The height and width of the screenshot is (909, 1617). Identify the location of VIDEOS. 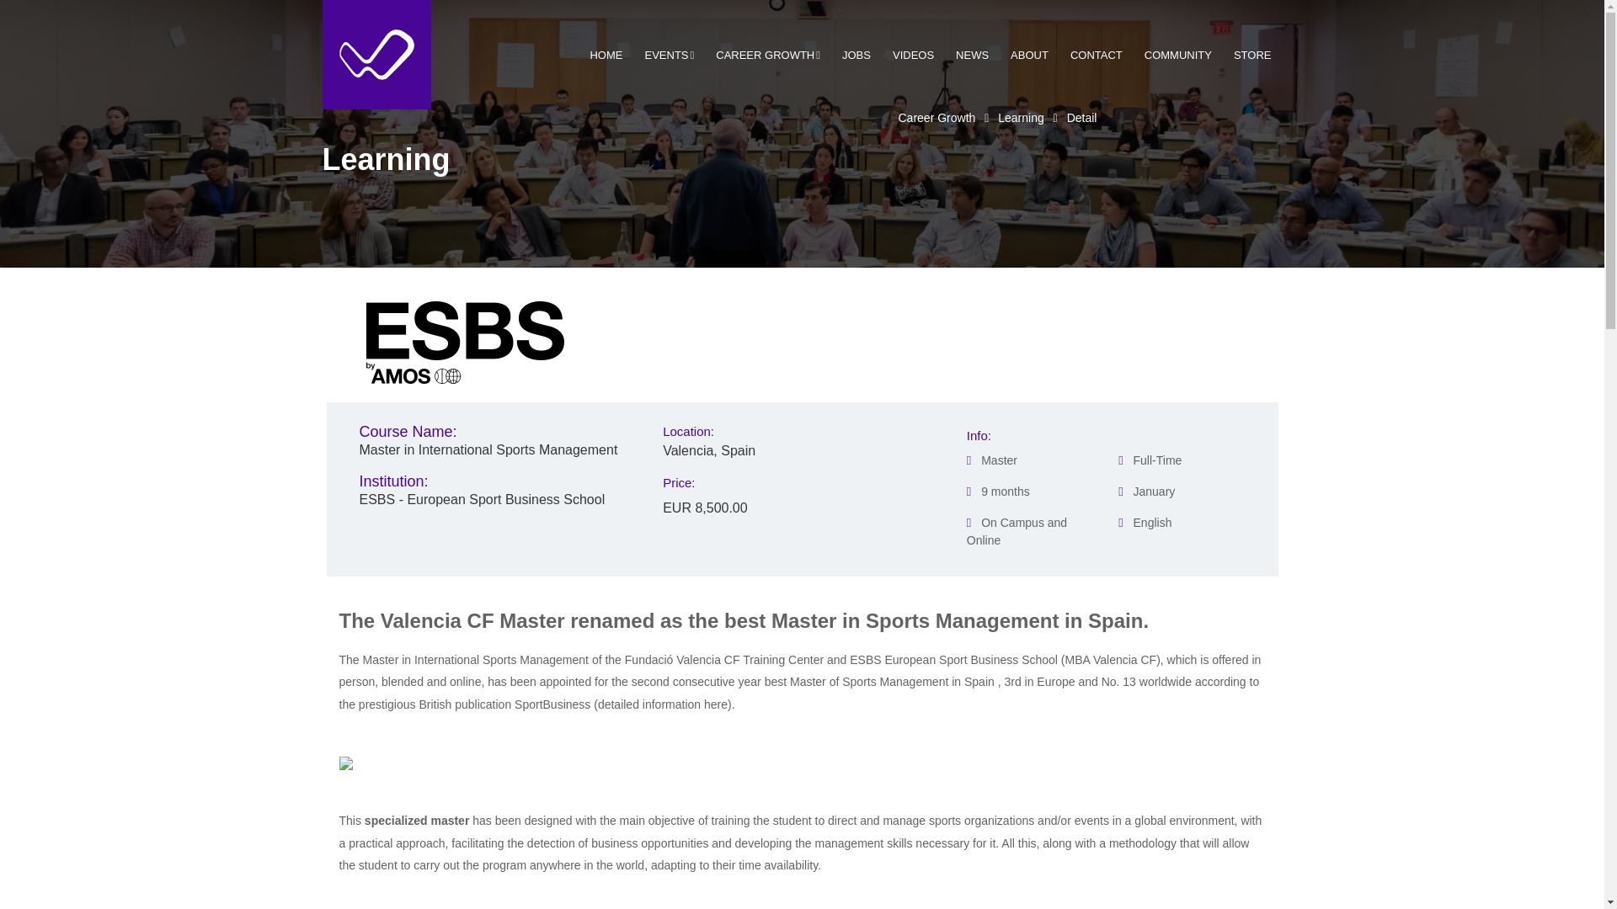
(913, 56).